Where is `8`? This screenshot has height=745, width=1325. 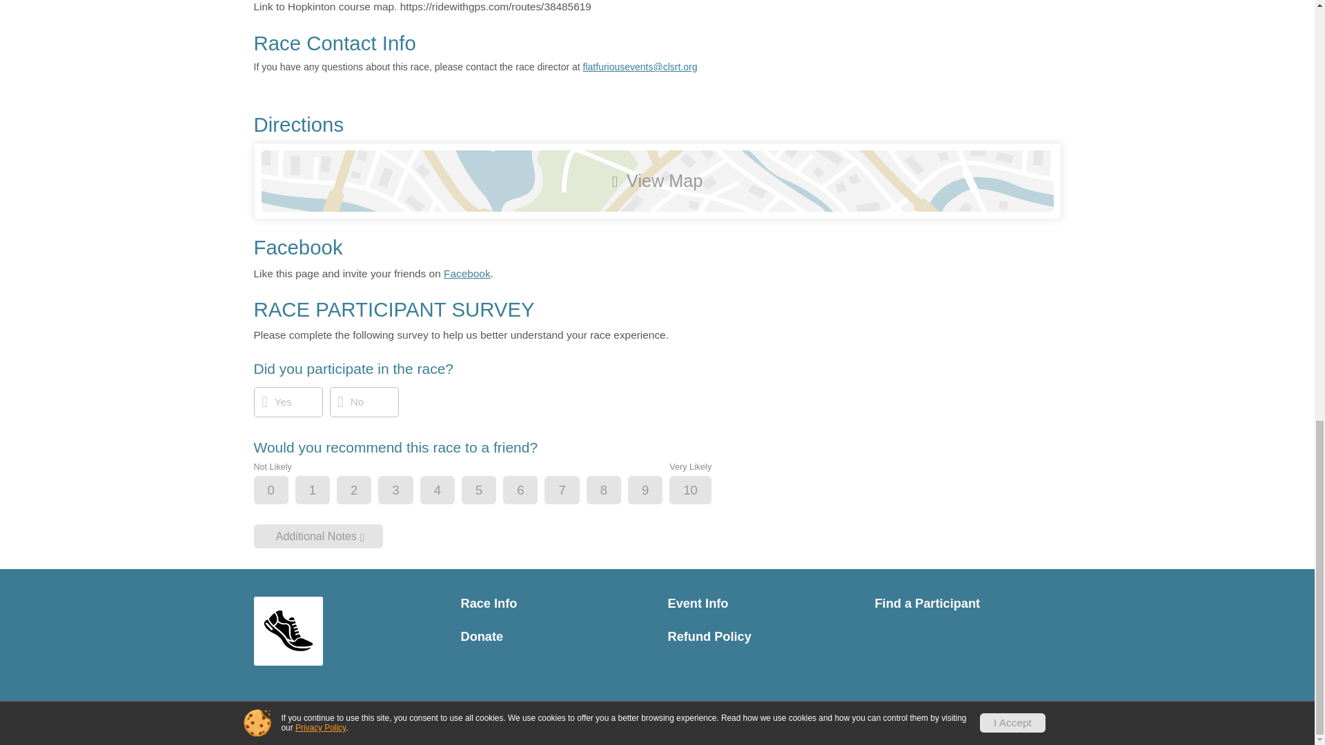 8 is located at coordinates (616, 491).